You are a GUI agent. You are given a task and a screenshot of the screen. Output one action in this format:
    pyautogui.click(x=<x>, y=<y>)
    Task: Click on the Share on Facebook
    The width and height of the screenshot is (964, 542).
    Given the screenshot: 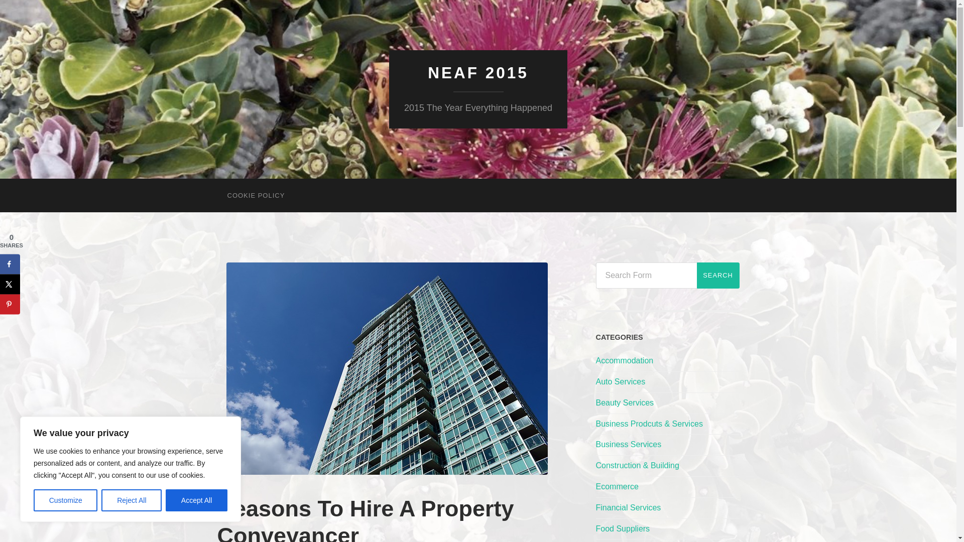 What is the action you would take?
    pyautogui.click(x=10, y=264)
    